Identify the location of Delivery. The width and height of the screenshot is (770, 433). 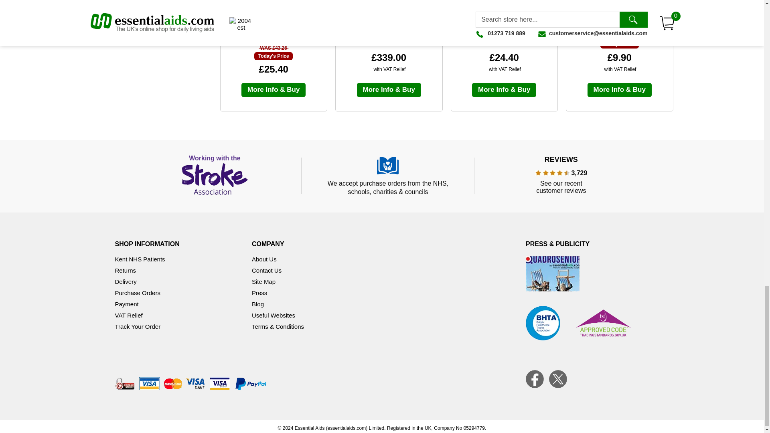
(125, 281).